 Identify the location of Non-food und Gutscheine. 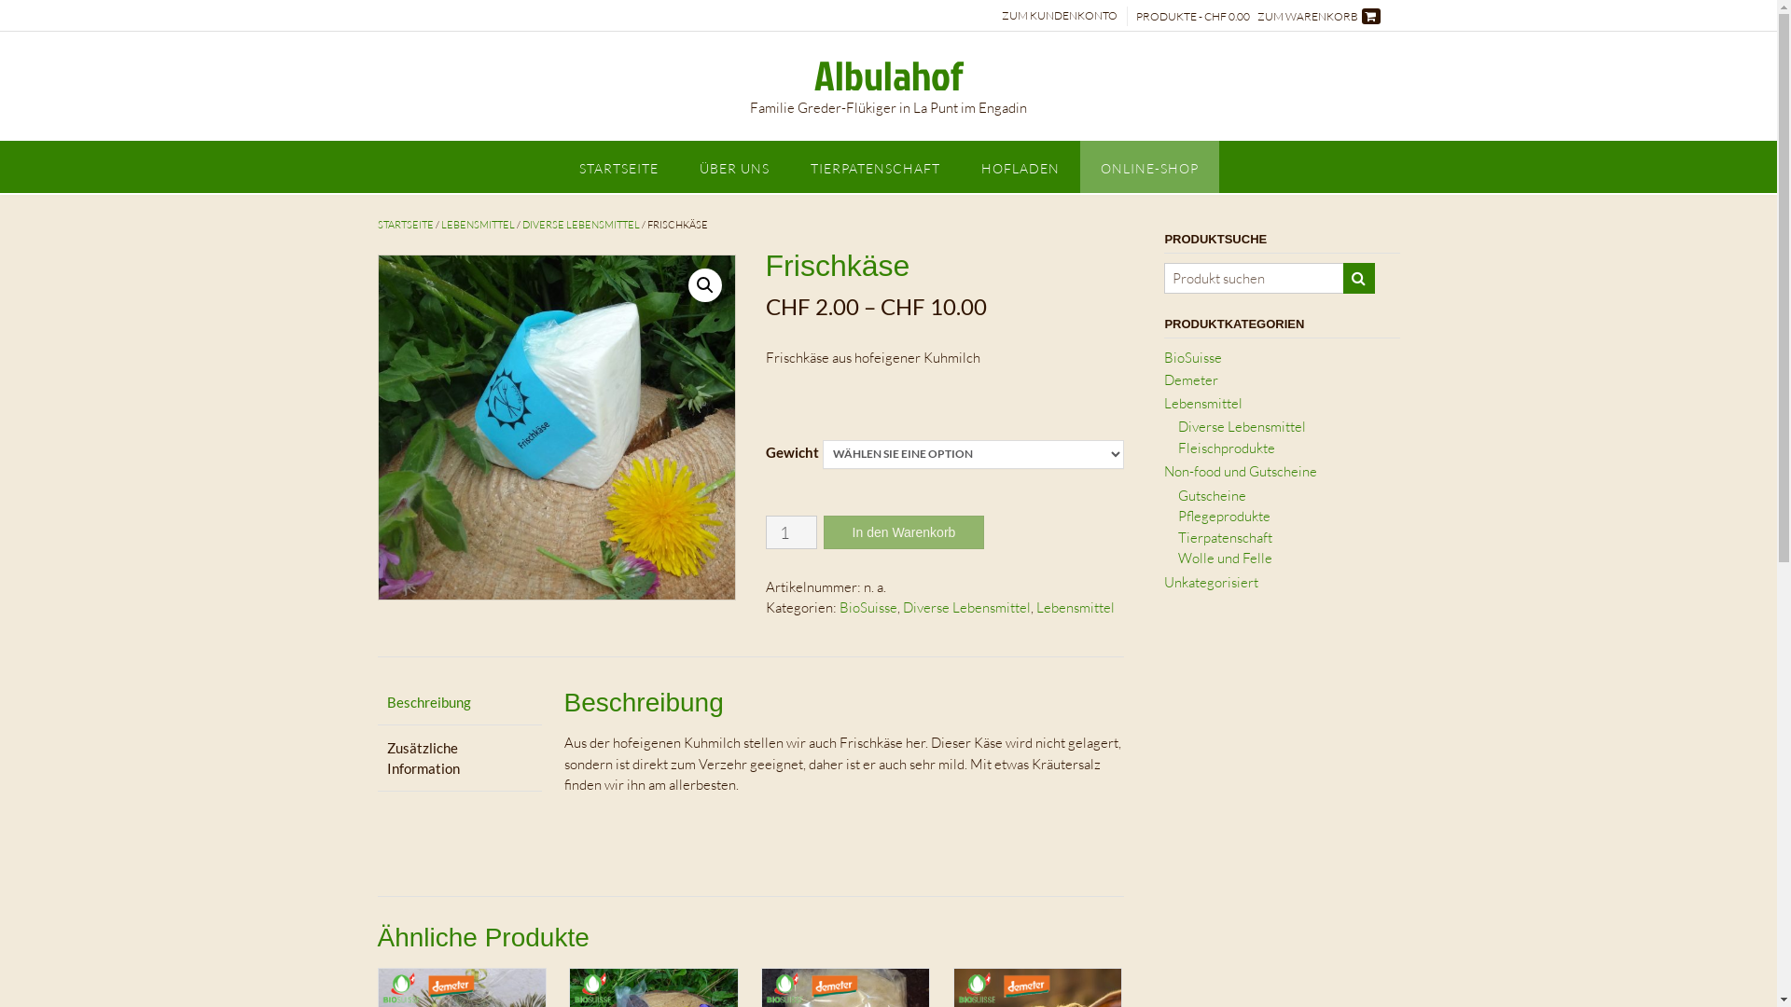
(1241, 472).